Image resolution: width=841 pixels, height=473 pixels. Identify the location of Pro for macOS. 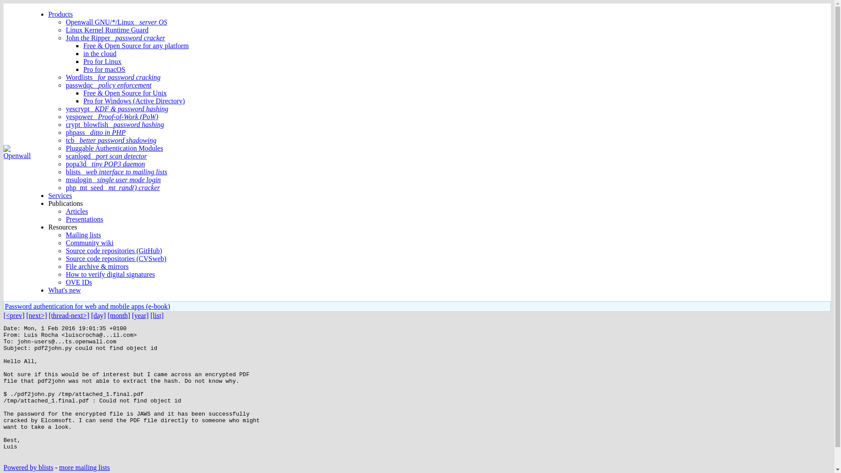
(104, 69).